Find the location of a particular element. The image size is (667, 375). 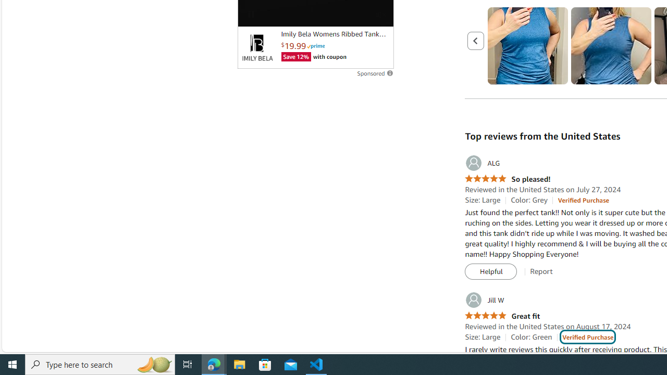

Verified Purchase is located at coordinates (588, 336).